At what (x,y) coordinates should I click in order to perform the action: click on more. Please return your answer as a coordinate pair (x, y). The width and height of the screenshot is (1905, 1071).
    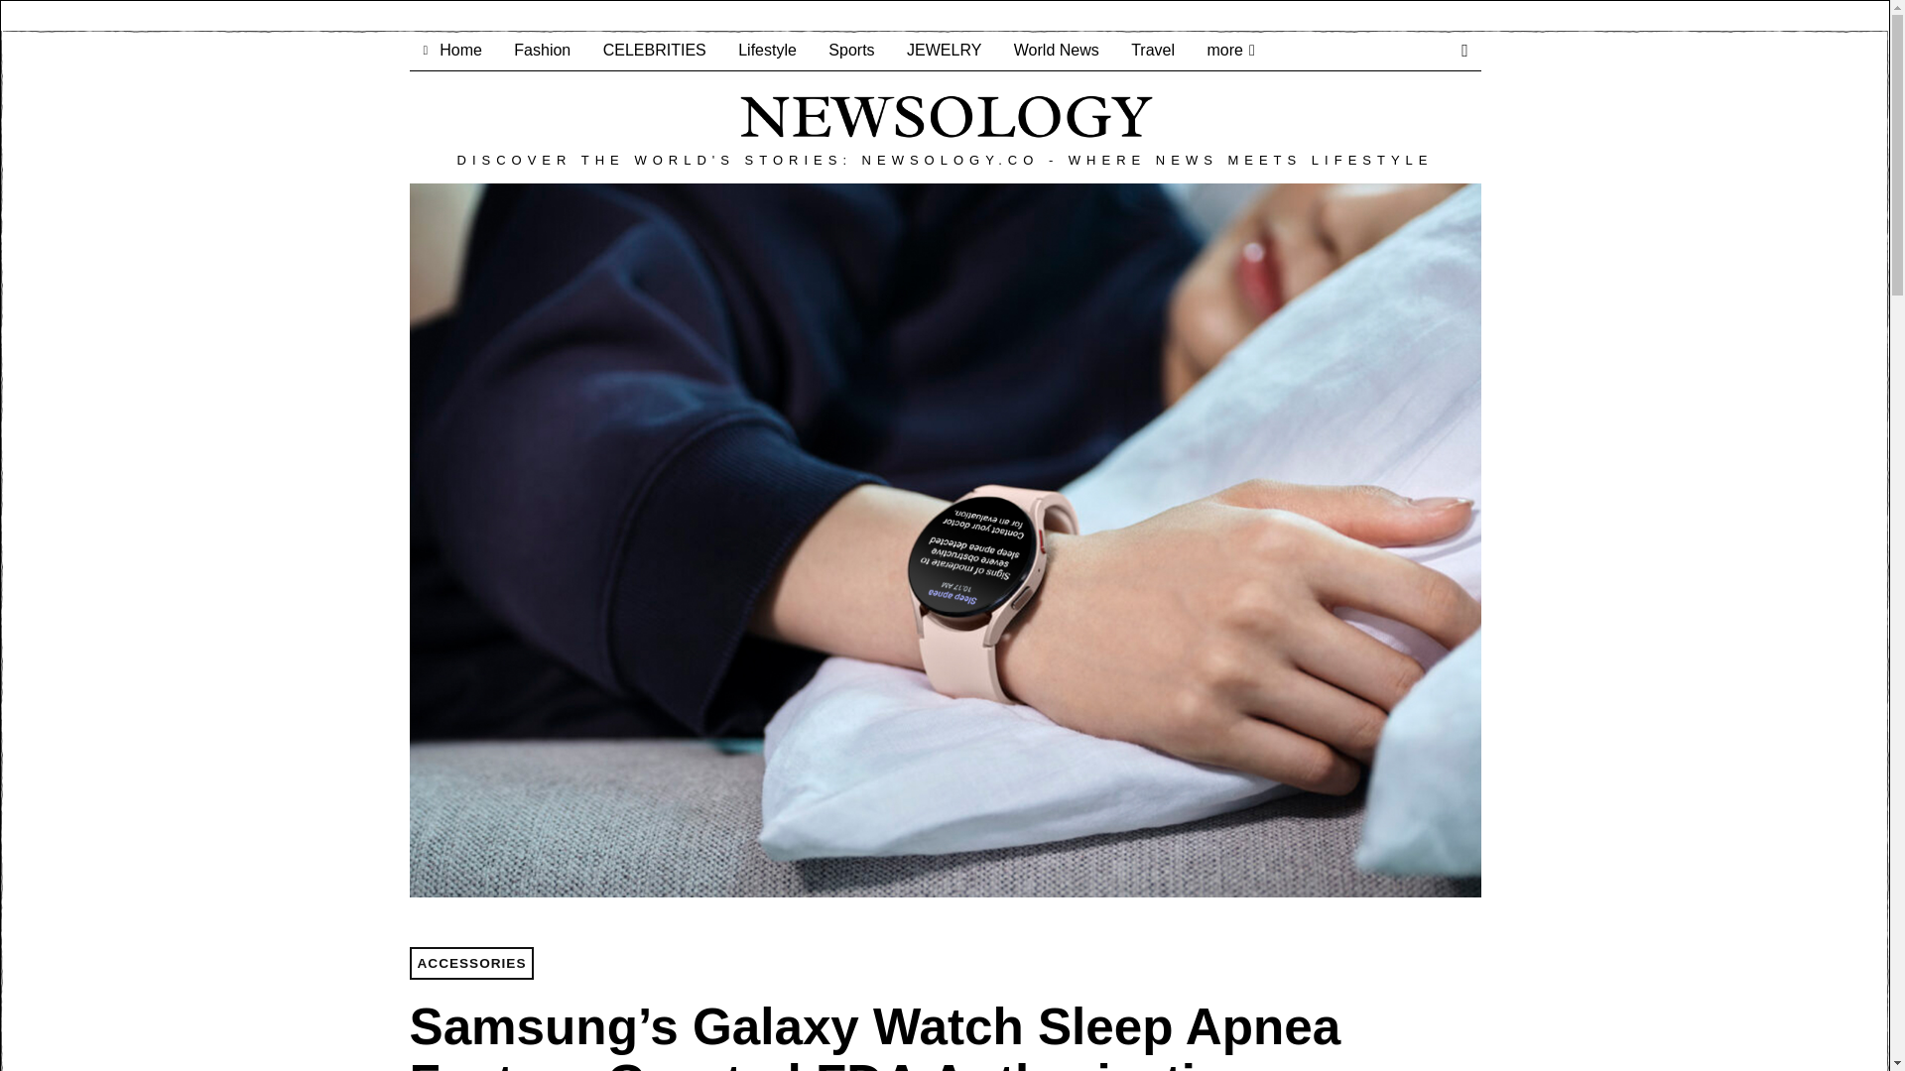
    Looking at the image, I should click on (1230, 51).